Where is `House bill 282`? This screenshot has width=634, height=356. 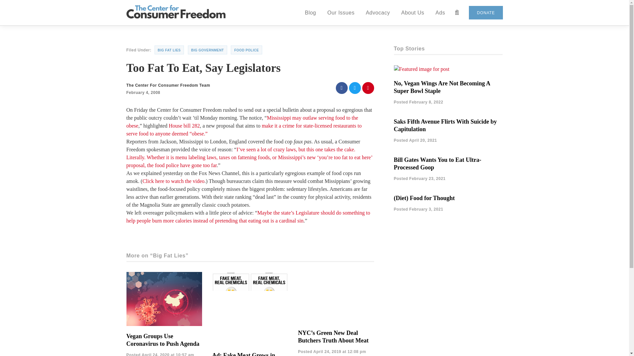 House bill 282 is located at coordinates (184, 125).